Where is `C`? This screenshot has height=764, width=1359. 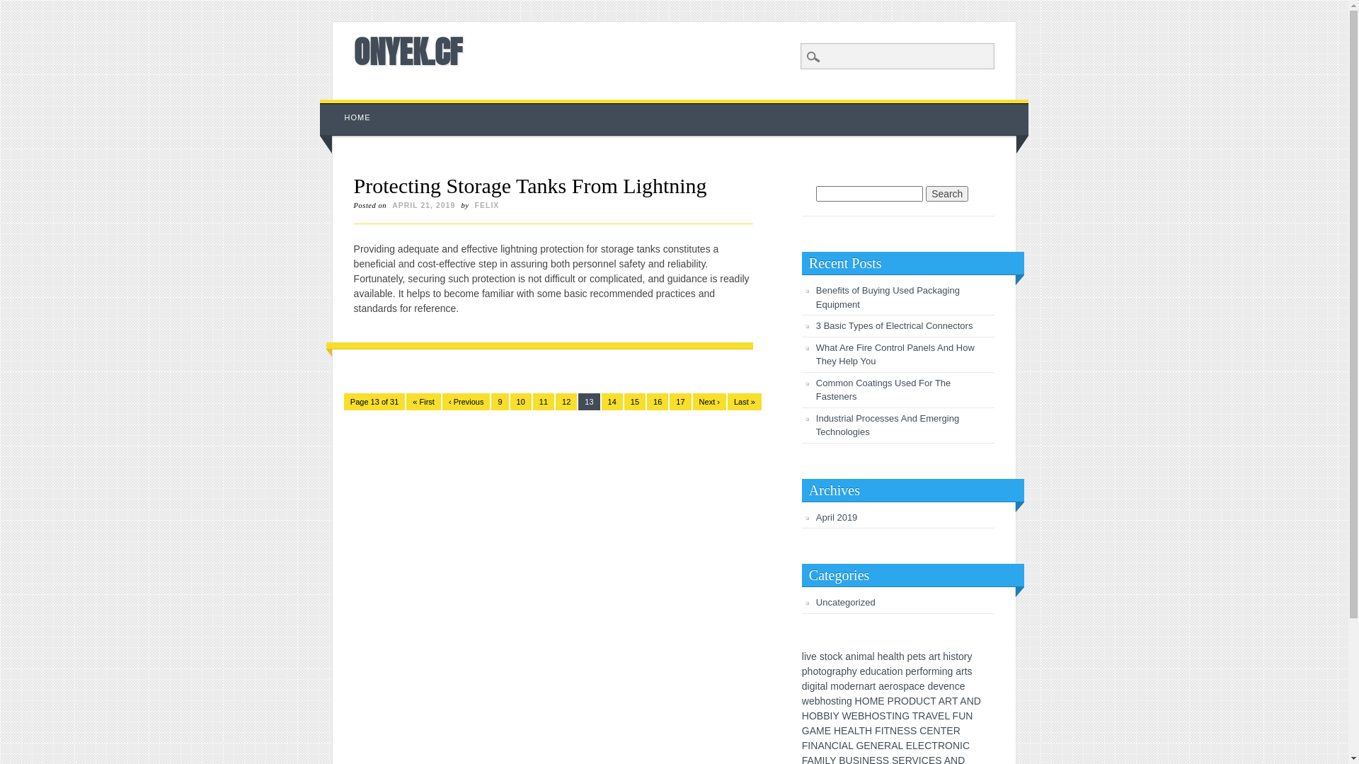
C is located at coordinates (966, 746).